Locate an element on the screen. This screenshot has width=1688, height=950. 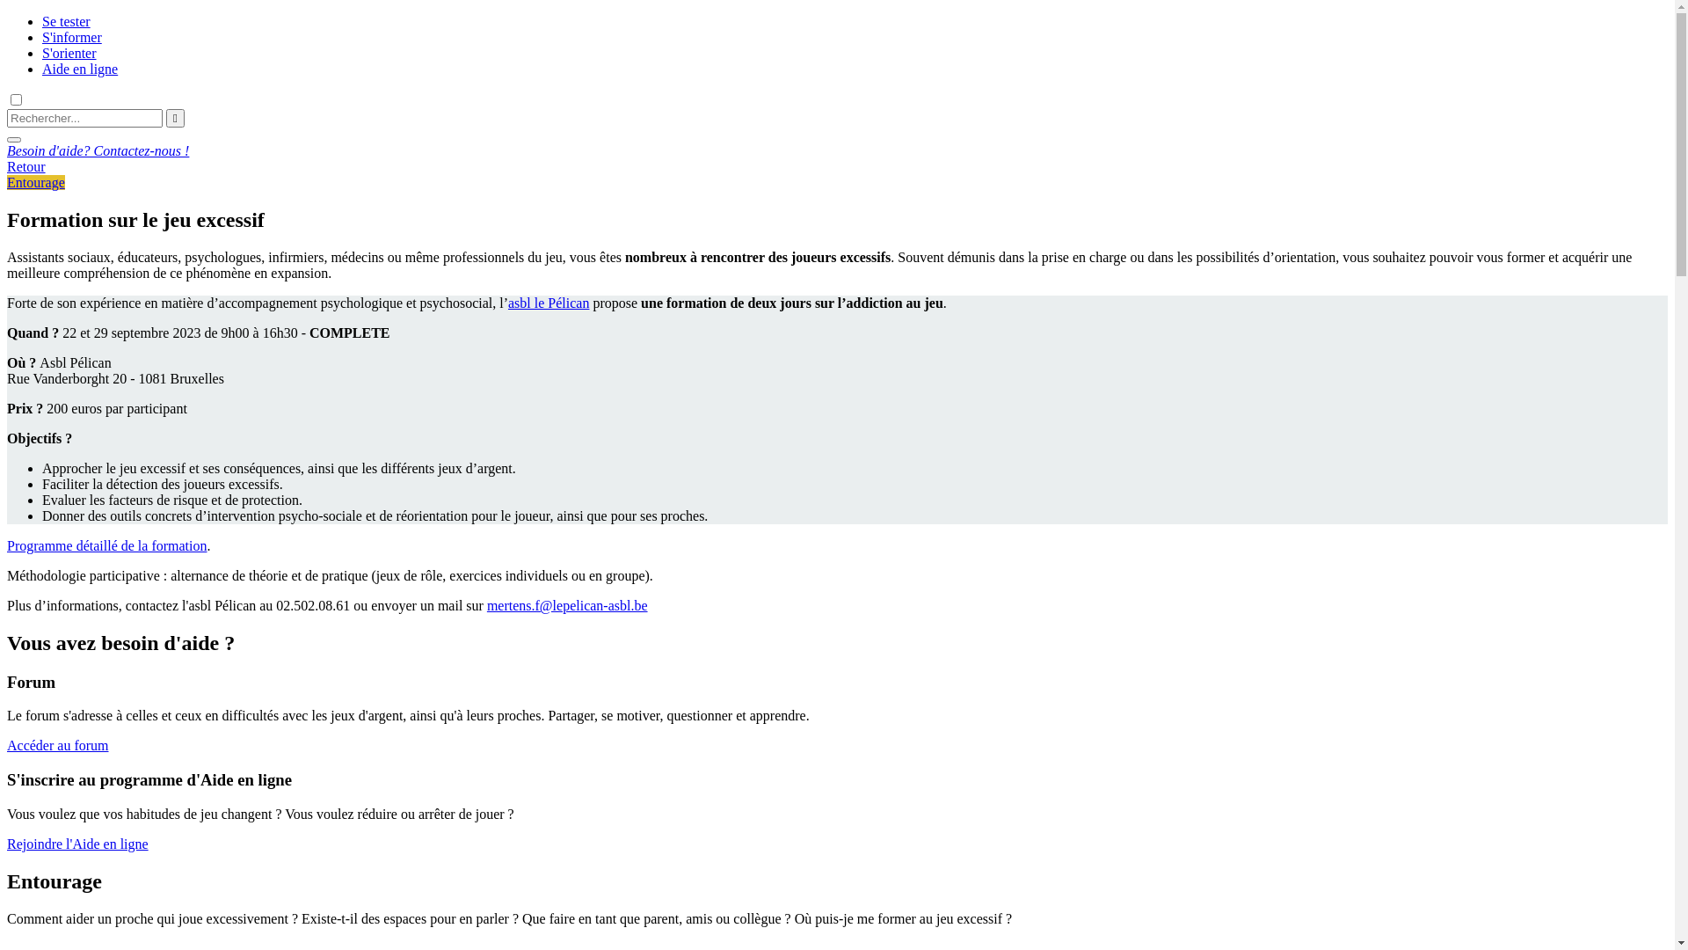
Rejoindre l'Aide en ligne is located at coordinates (77, 844).